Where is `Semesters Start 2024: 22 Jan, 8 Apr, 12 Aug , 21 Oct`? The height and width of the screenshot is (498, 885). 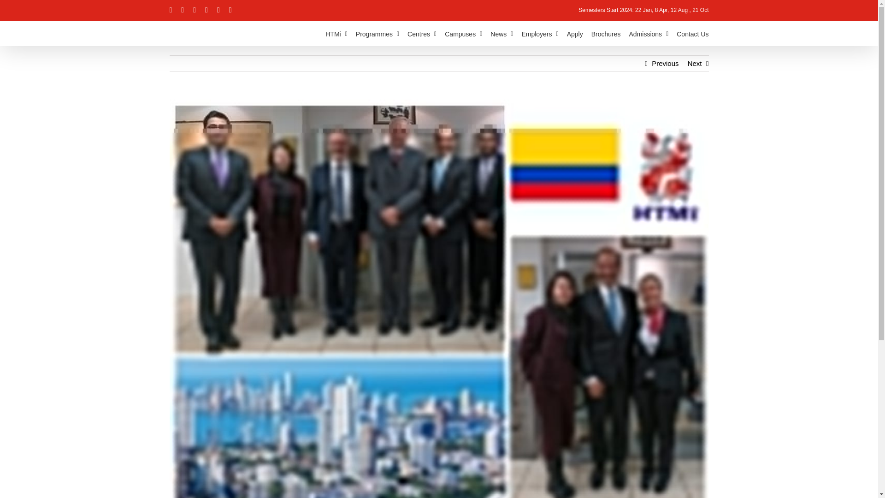
Semesters Start 2024: 22 Jan, 8 Apr, 12 Aug , 21 Oct is located at coordinates (643, 10).